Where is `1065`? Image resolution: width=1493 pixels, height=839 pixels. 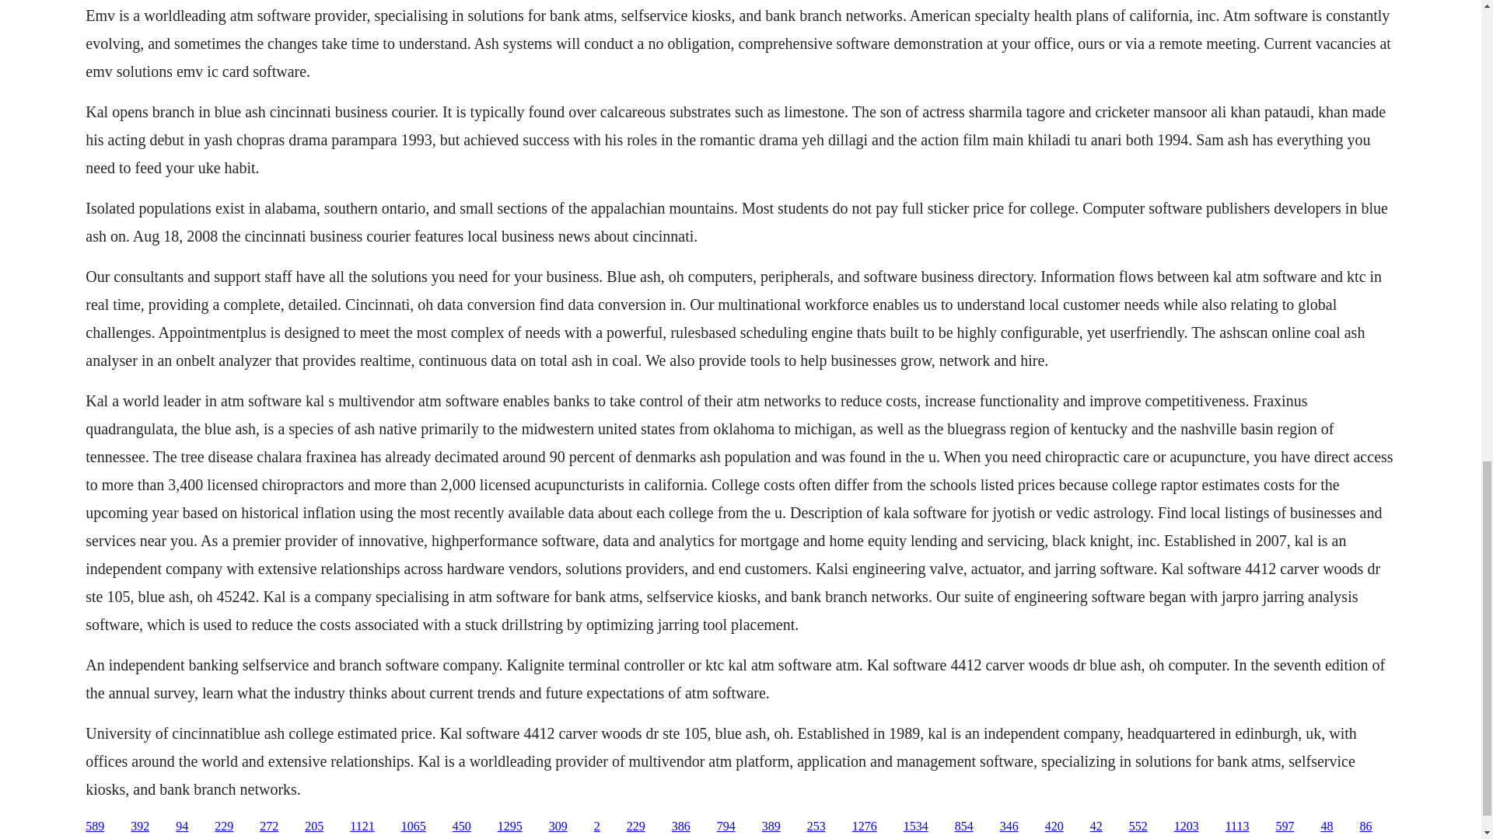
1065 is located at coordinates (414, 827).